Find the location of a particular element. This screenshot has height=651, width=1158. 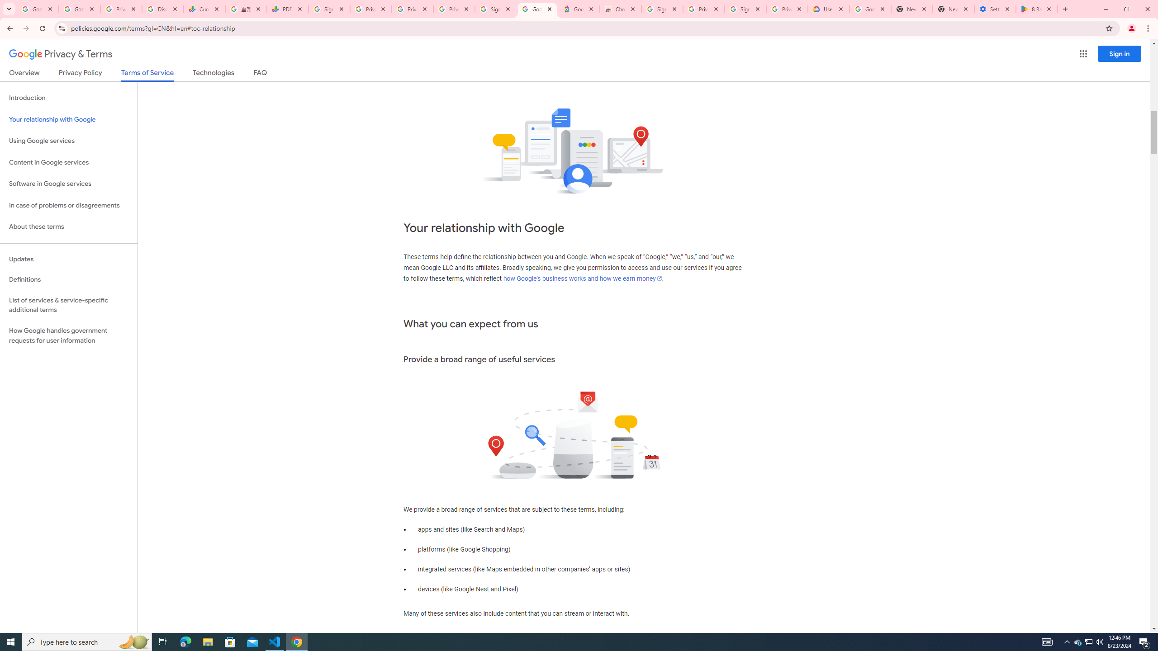

Using Google services is located at coordinates (69, 141).